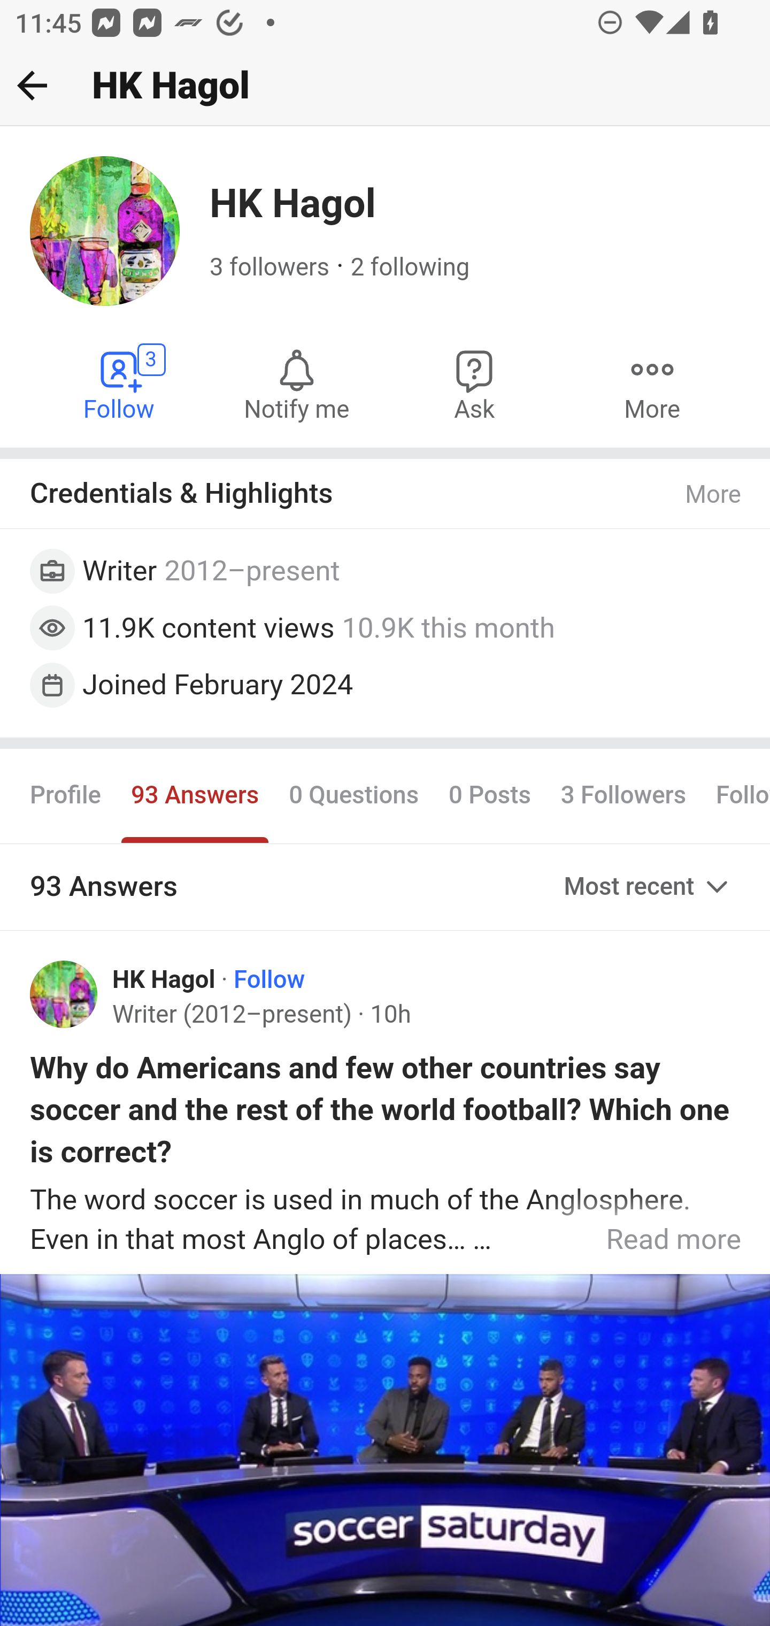 The width and height of the screenshot is (770, 1626). What do you see at coordinates (120, 384) in the screenshot?
I see `Follow HK Hagol 3 Follow` at bounding box center [120, 384].